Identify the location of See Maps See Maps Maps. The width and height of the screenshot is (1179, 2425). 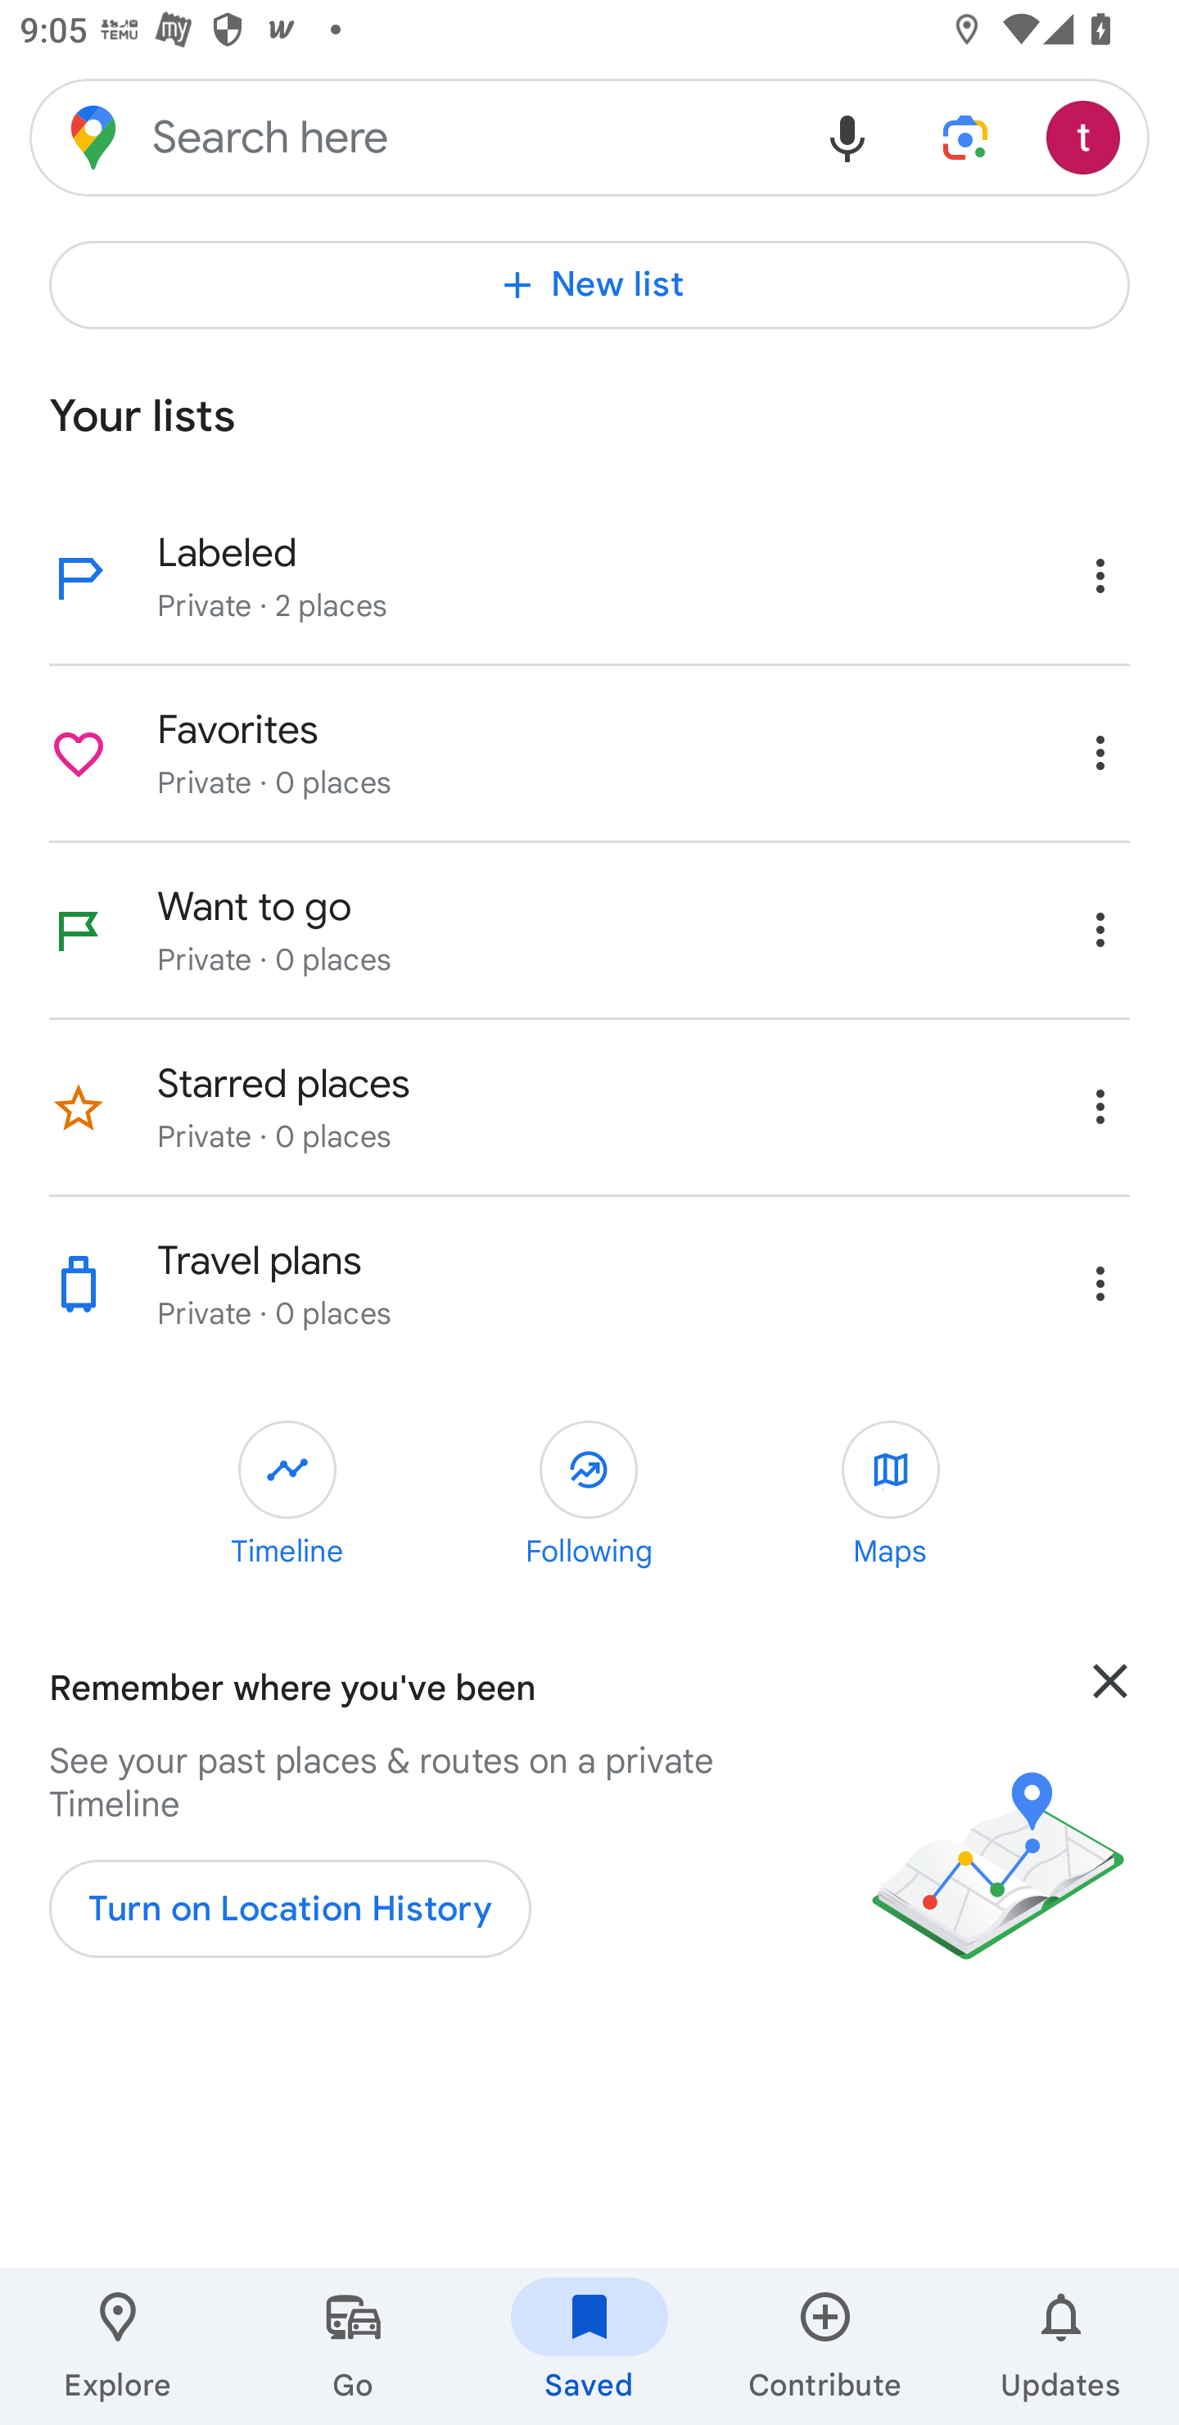
(891, 1498).